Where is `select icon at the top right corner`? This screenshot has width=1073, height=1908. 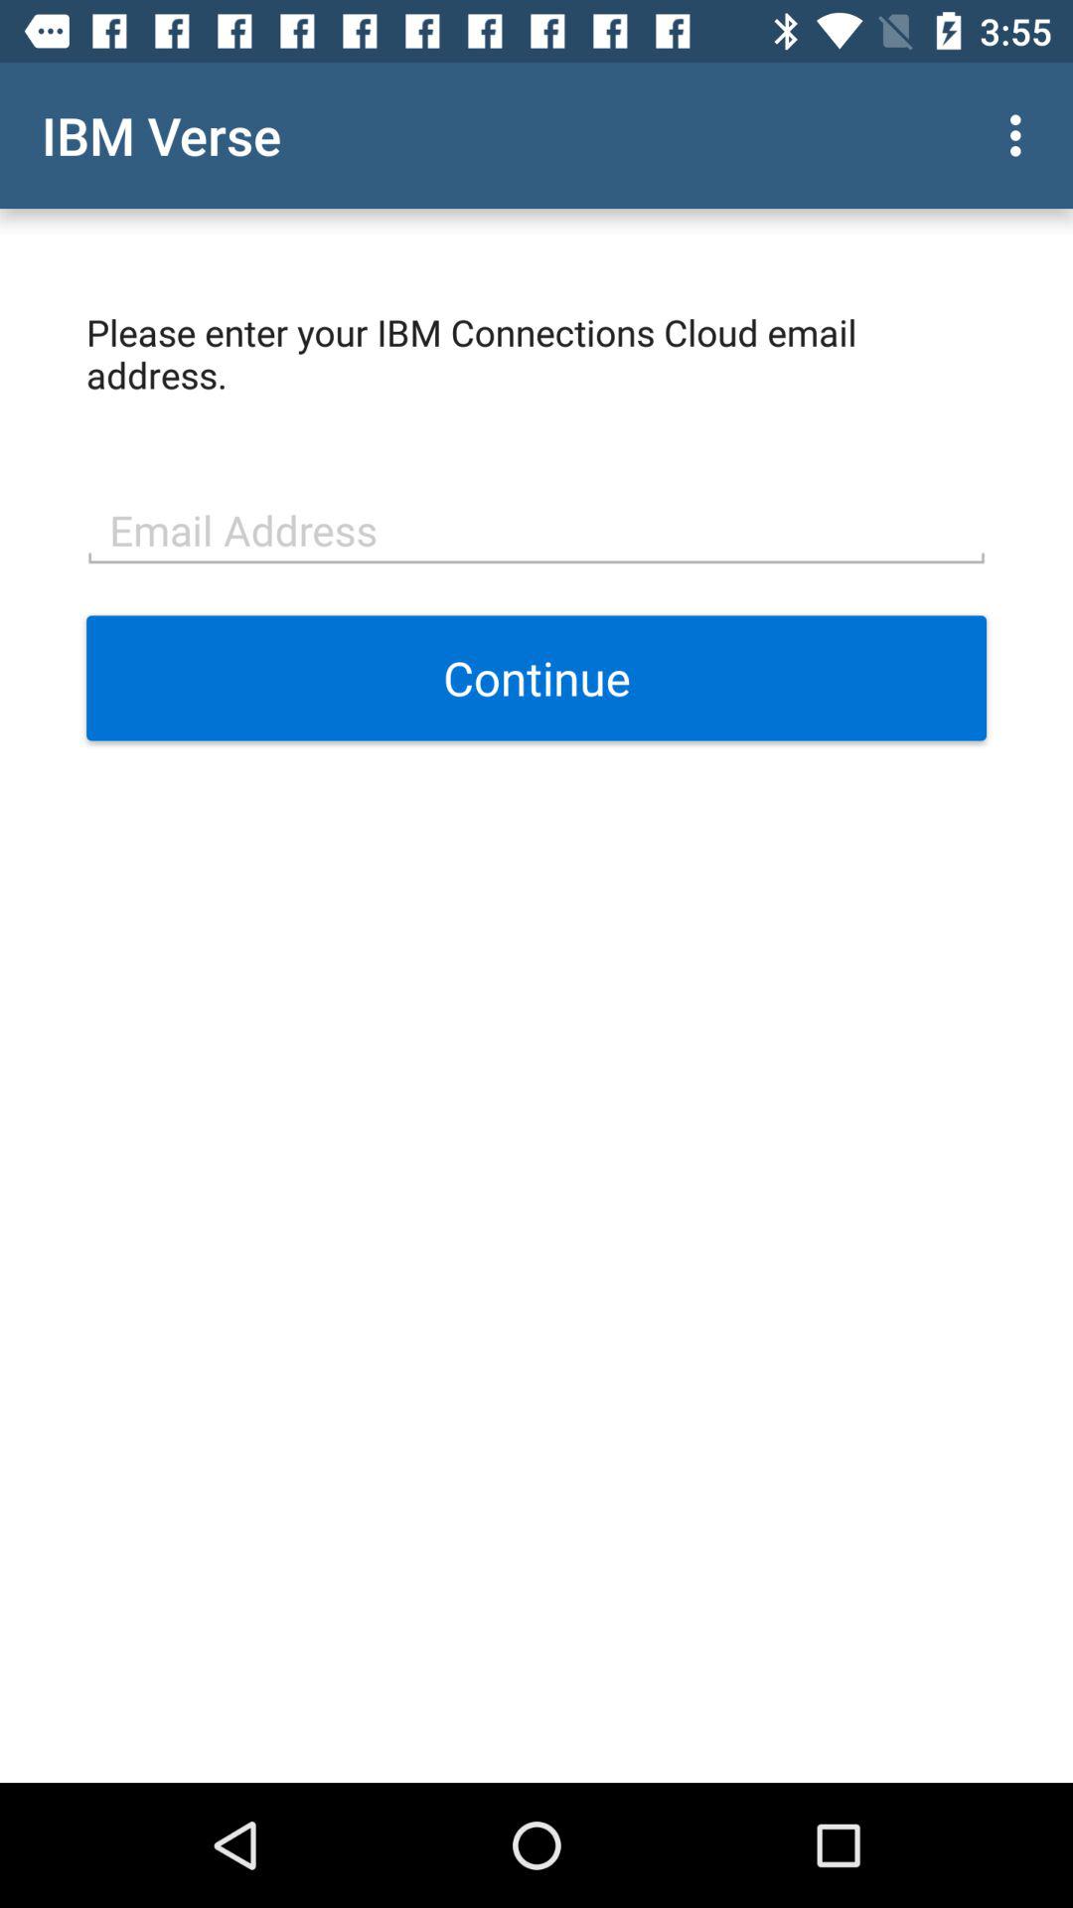 select icon at the top right corner is located at coordinates (1021, 135).